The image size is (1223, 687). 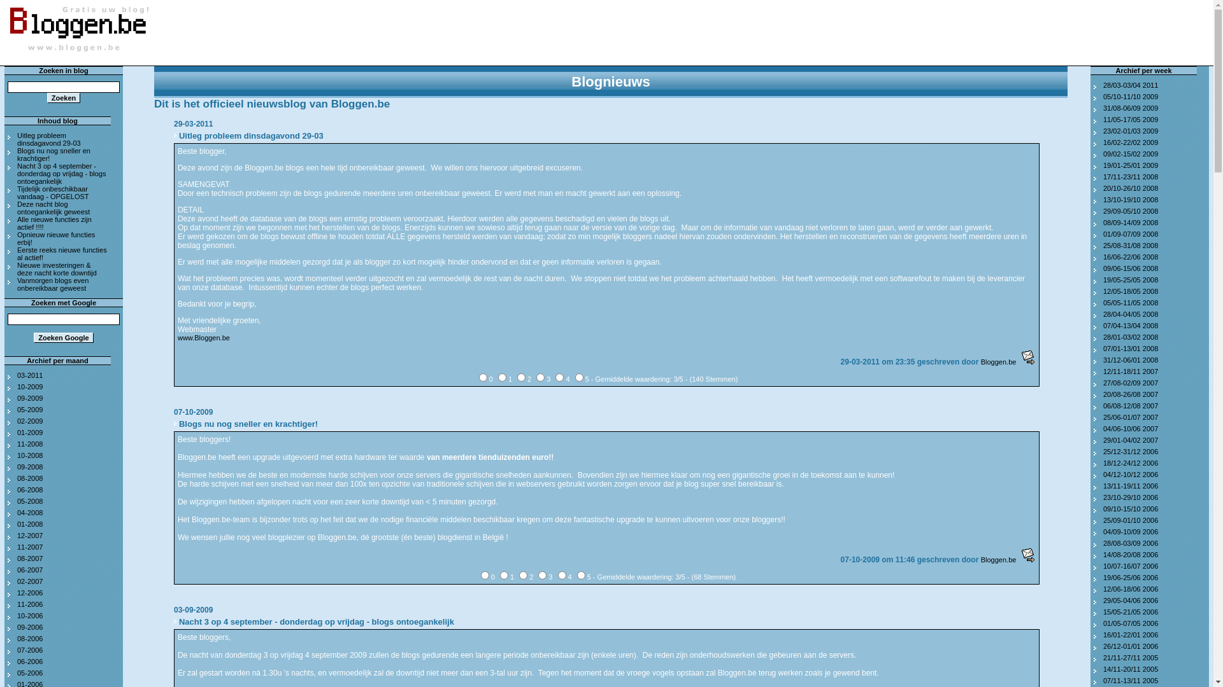 What do you see at coordinates (1131, 669) in the screenshot?
I see `14/11-20/11 2005` at bounding box center [1131, 669].